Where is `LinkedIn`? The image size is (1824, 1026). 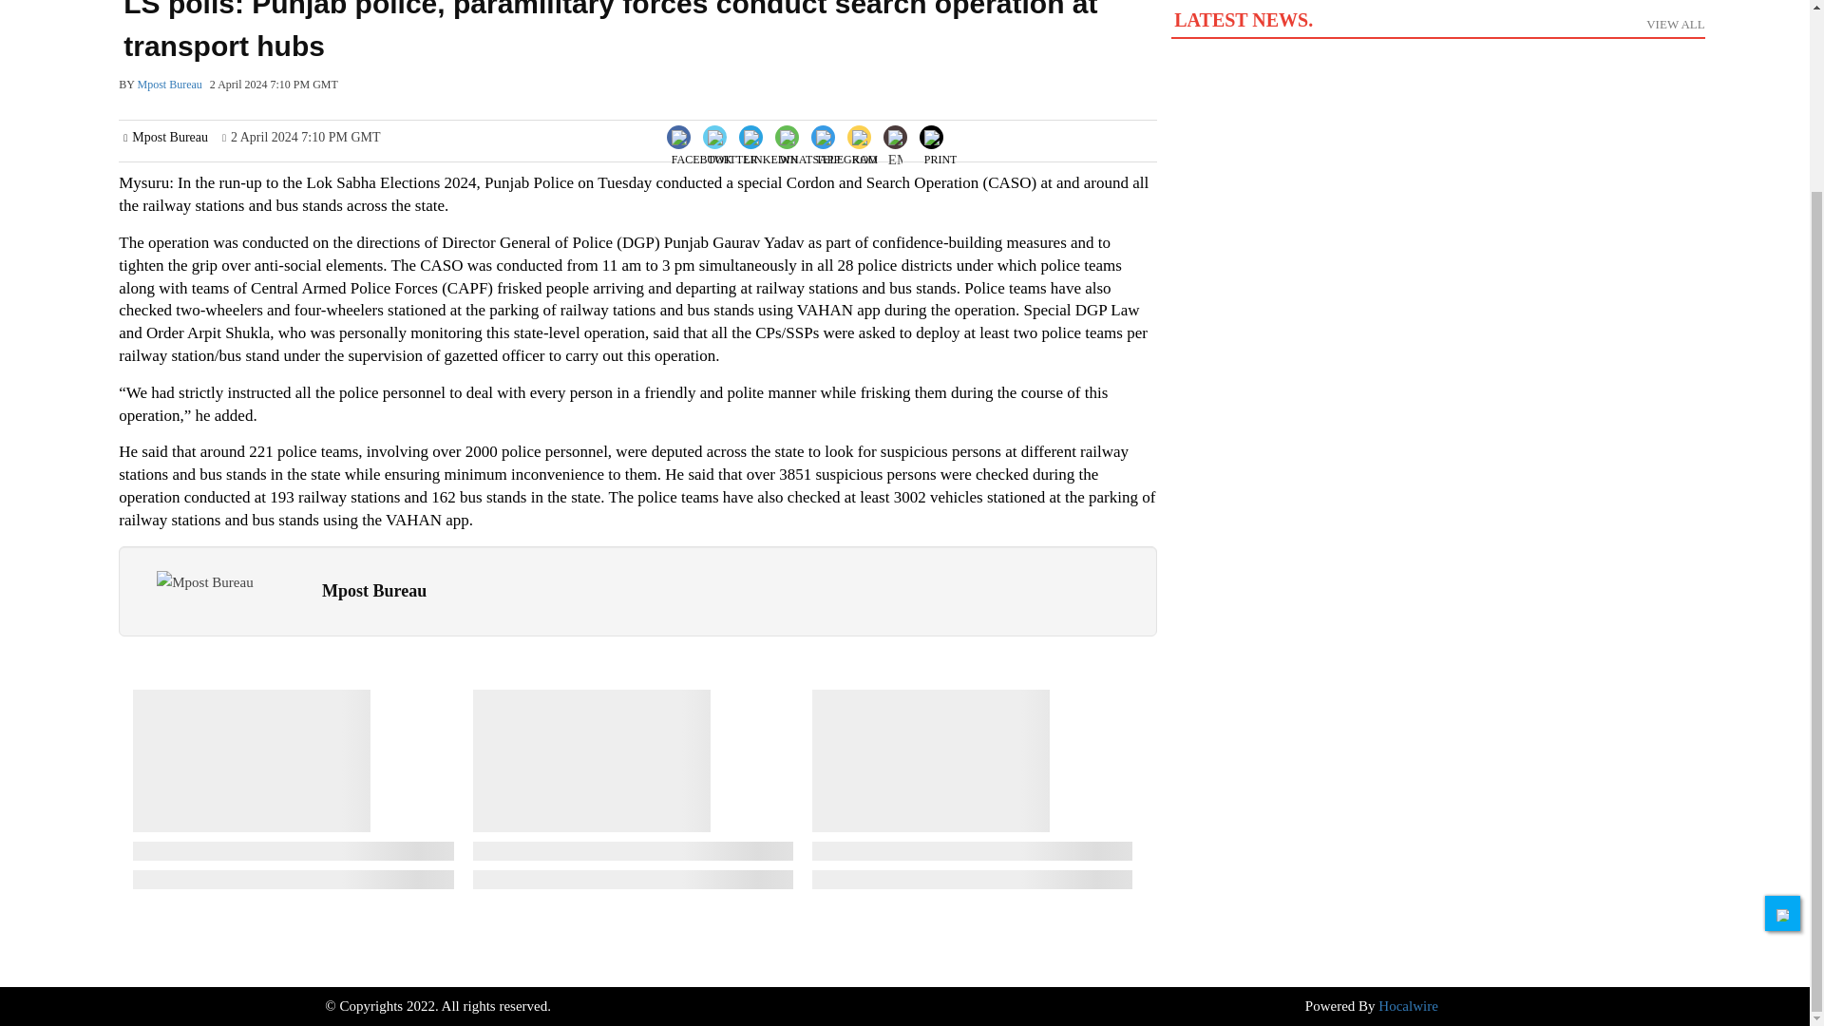 LinkedIn is located at coordinates (732, 152).